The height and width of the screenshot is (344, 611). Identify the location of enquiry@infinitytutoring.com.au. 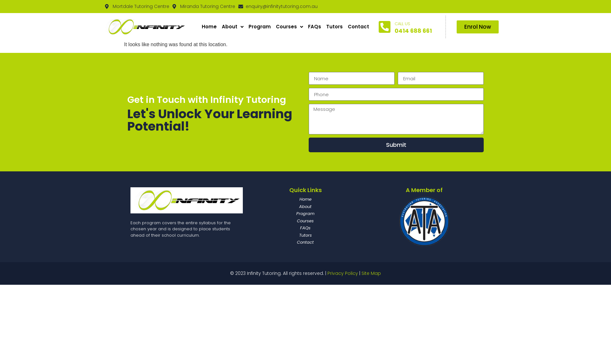
(278, 6).